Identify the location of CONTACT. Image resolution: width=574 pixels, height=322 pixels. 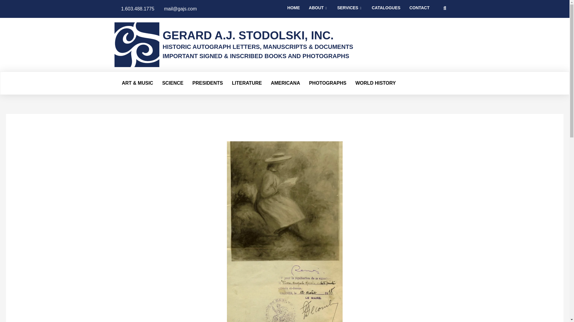
(419, 10).